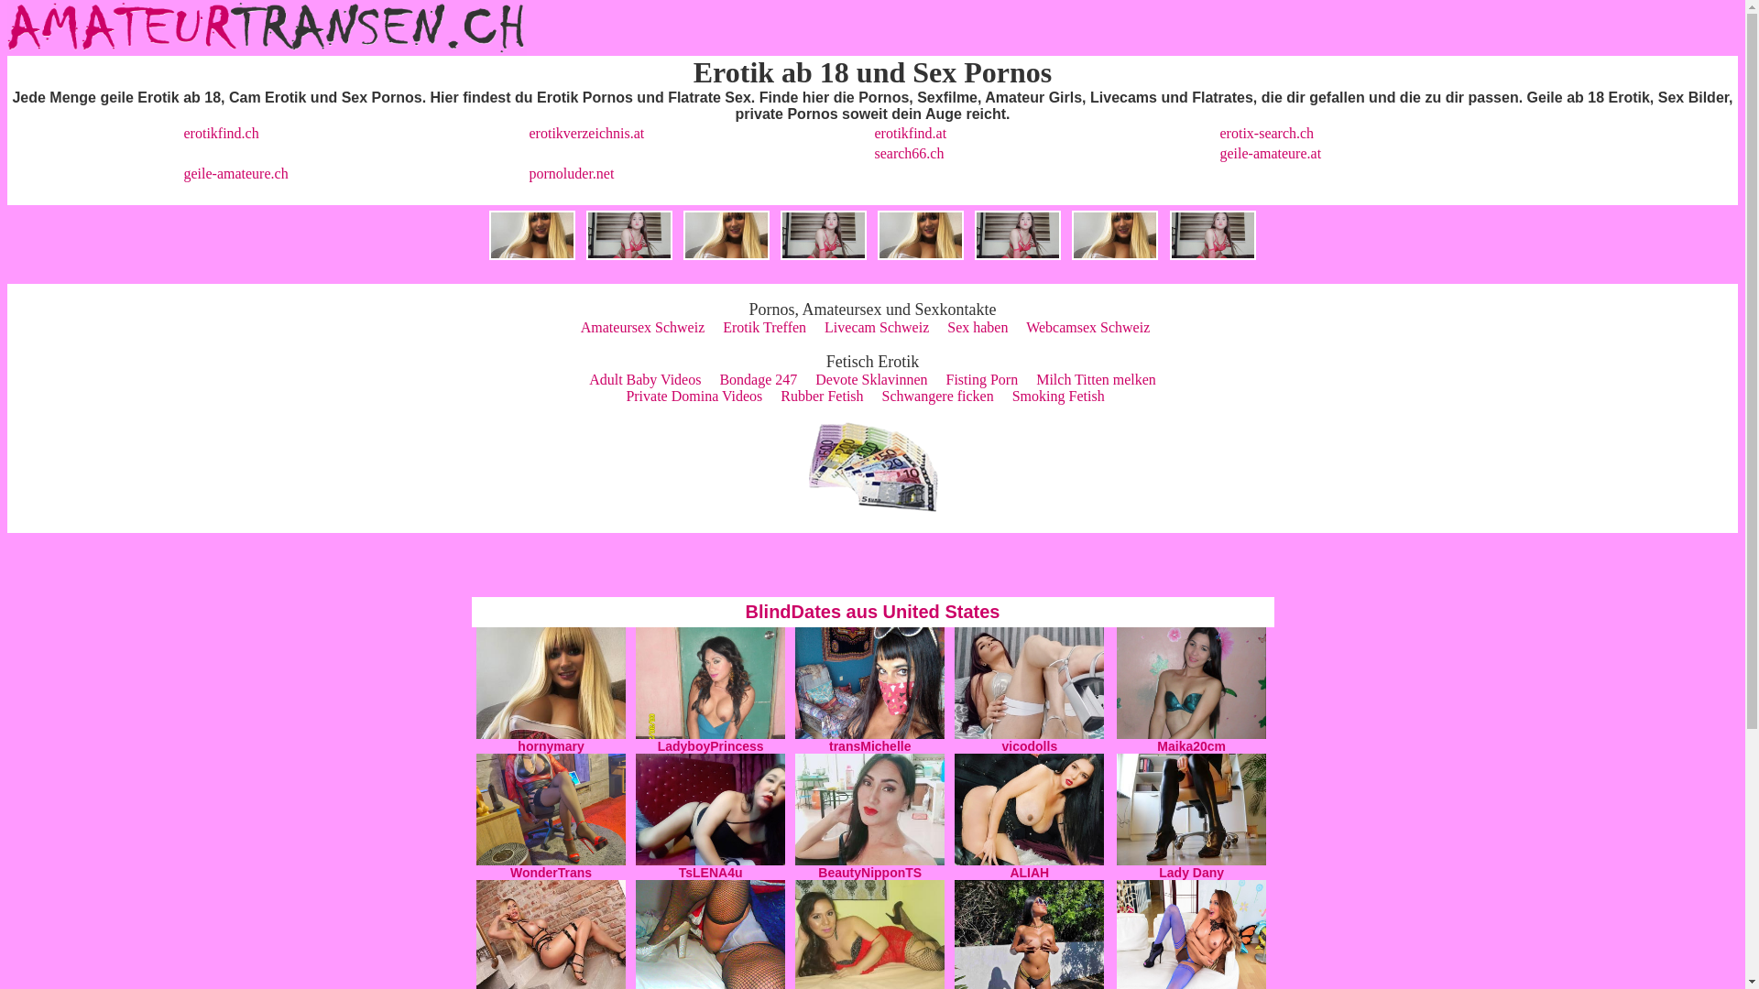 This screenshot has height=989, width=1759. Describe the element at coordinates (1059, 396) in the screenshot. I see `Smoking Fetish` at that location.